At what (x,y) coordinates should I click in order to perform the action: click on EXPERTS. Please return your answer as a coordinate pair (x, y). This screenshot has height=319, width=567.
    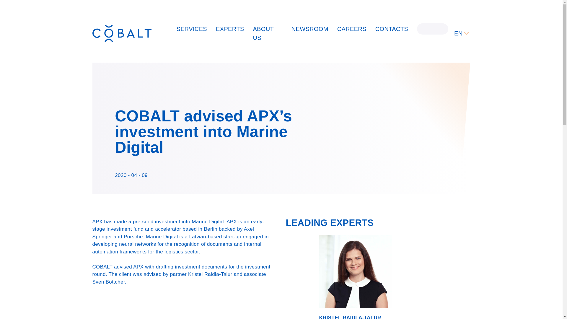
    Looking at the image, I should click on (230, 29).